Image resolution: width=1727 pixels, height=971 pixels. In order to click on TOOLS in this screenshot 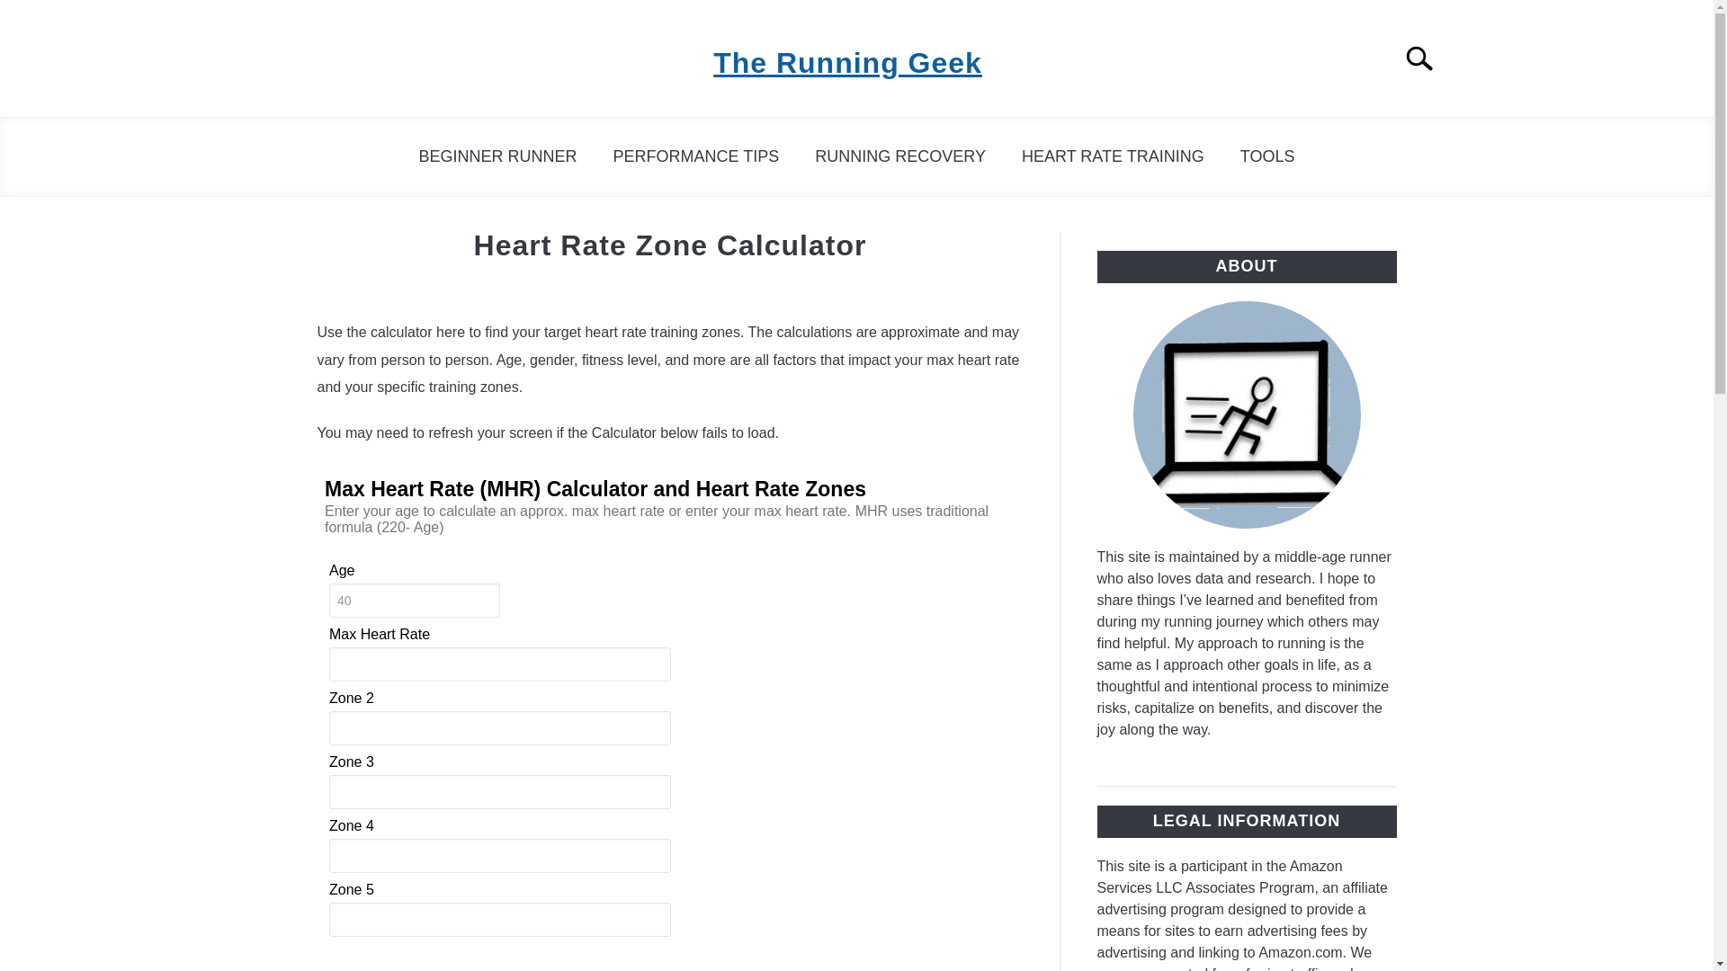, I will do `click(1267, 156)`.